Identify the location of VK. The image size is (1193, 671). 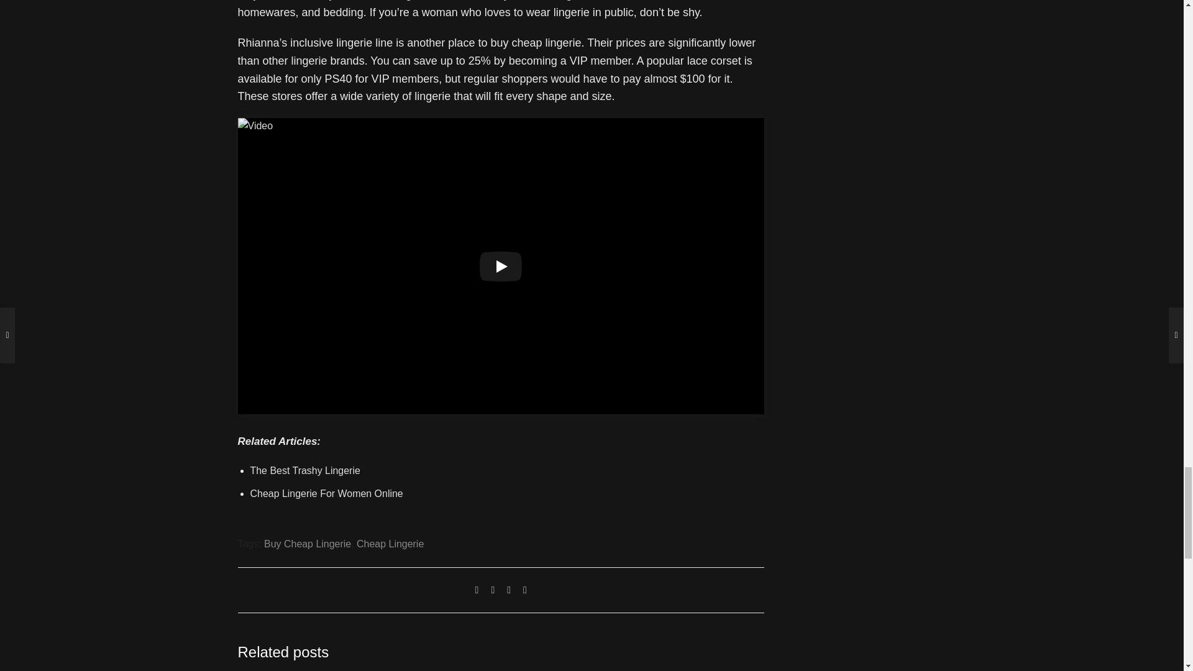
(508, 590).